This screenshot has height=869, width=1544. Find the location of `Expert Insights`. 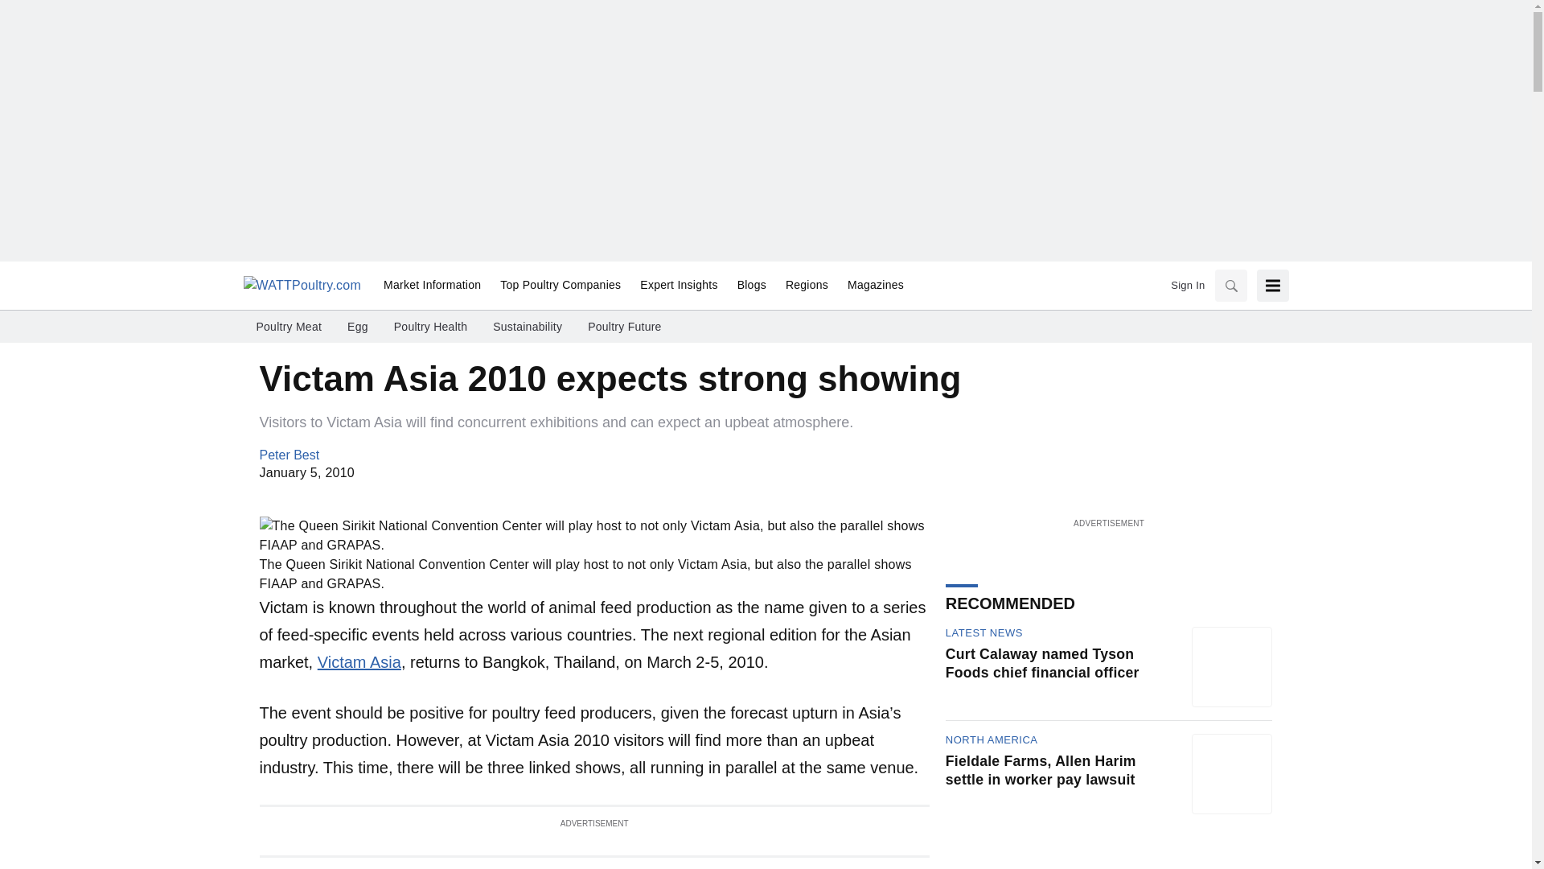

Expert Insights is located at coordinates (679, 286).